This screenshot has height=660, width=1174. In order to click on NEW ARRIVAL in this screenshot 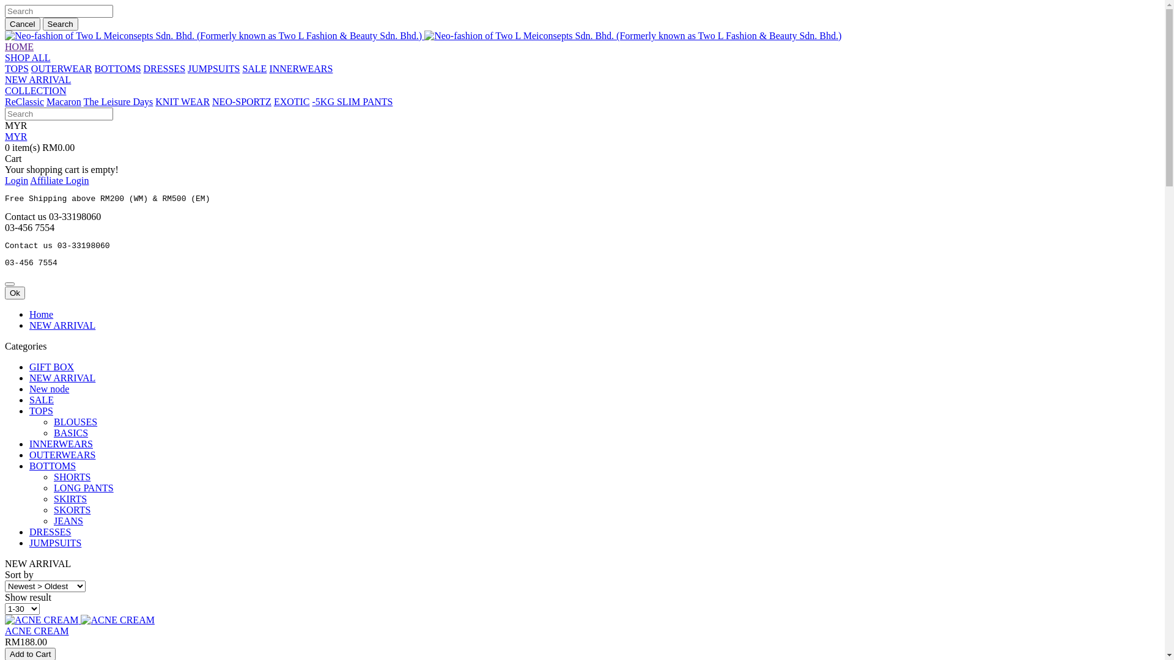, I will do `click(38, 79)`.